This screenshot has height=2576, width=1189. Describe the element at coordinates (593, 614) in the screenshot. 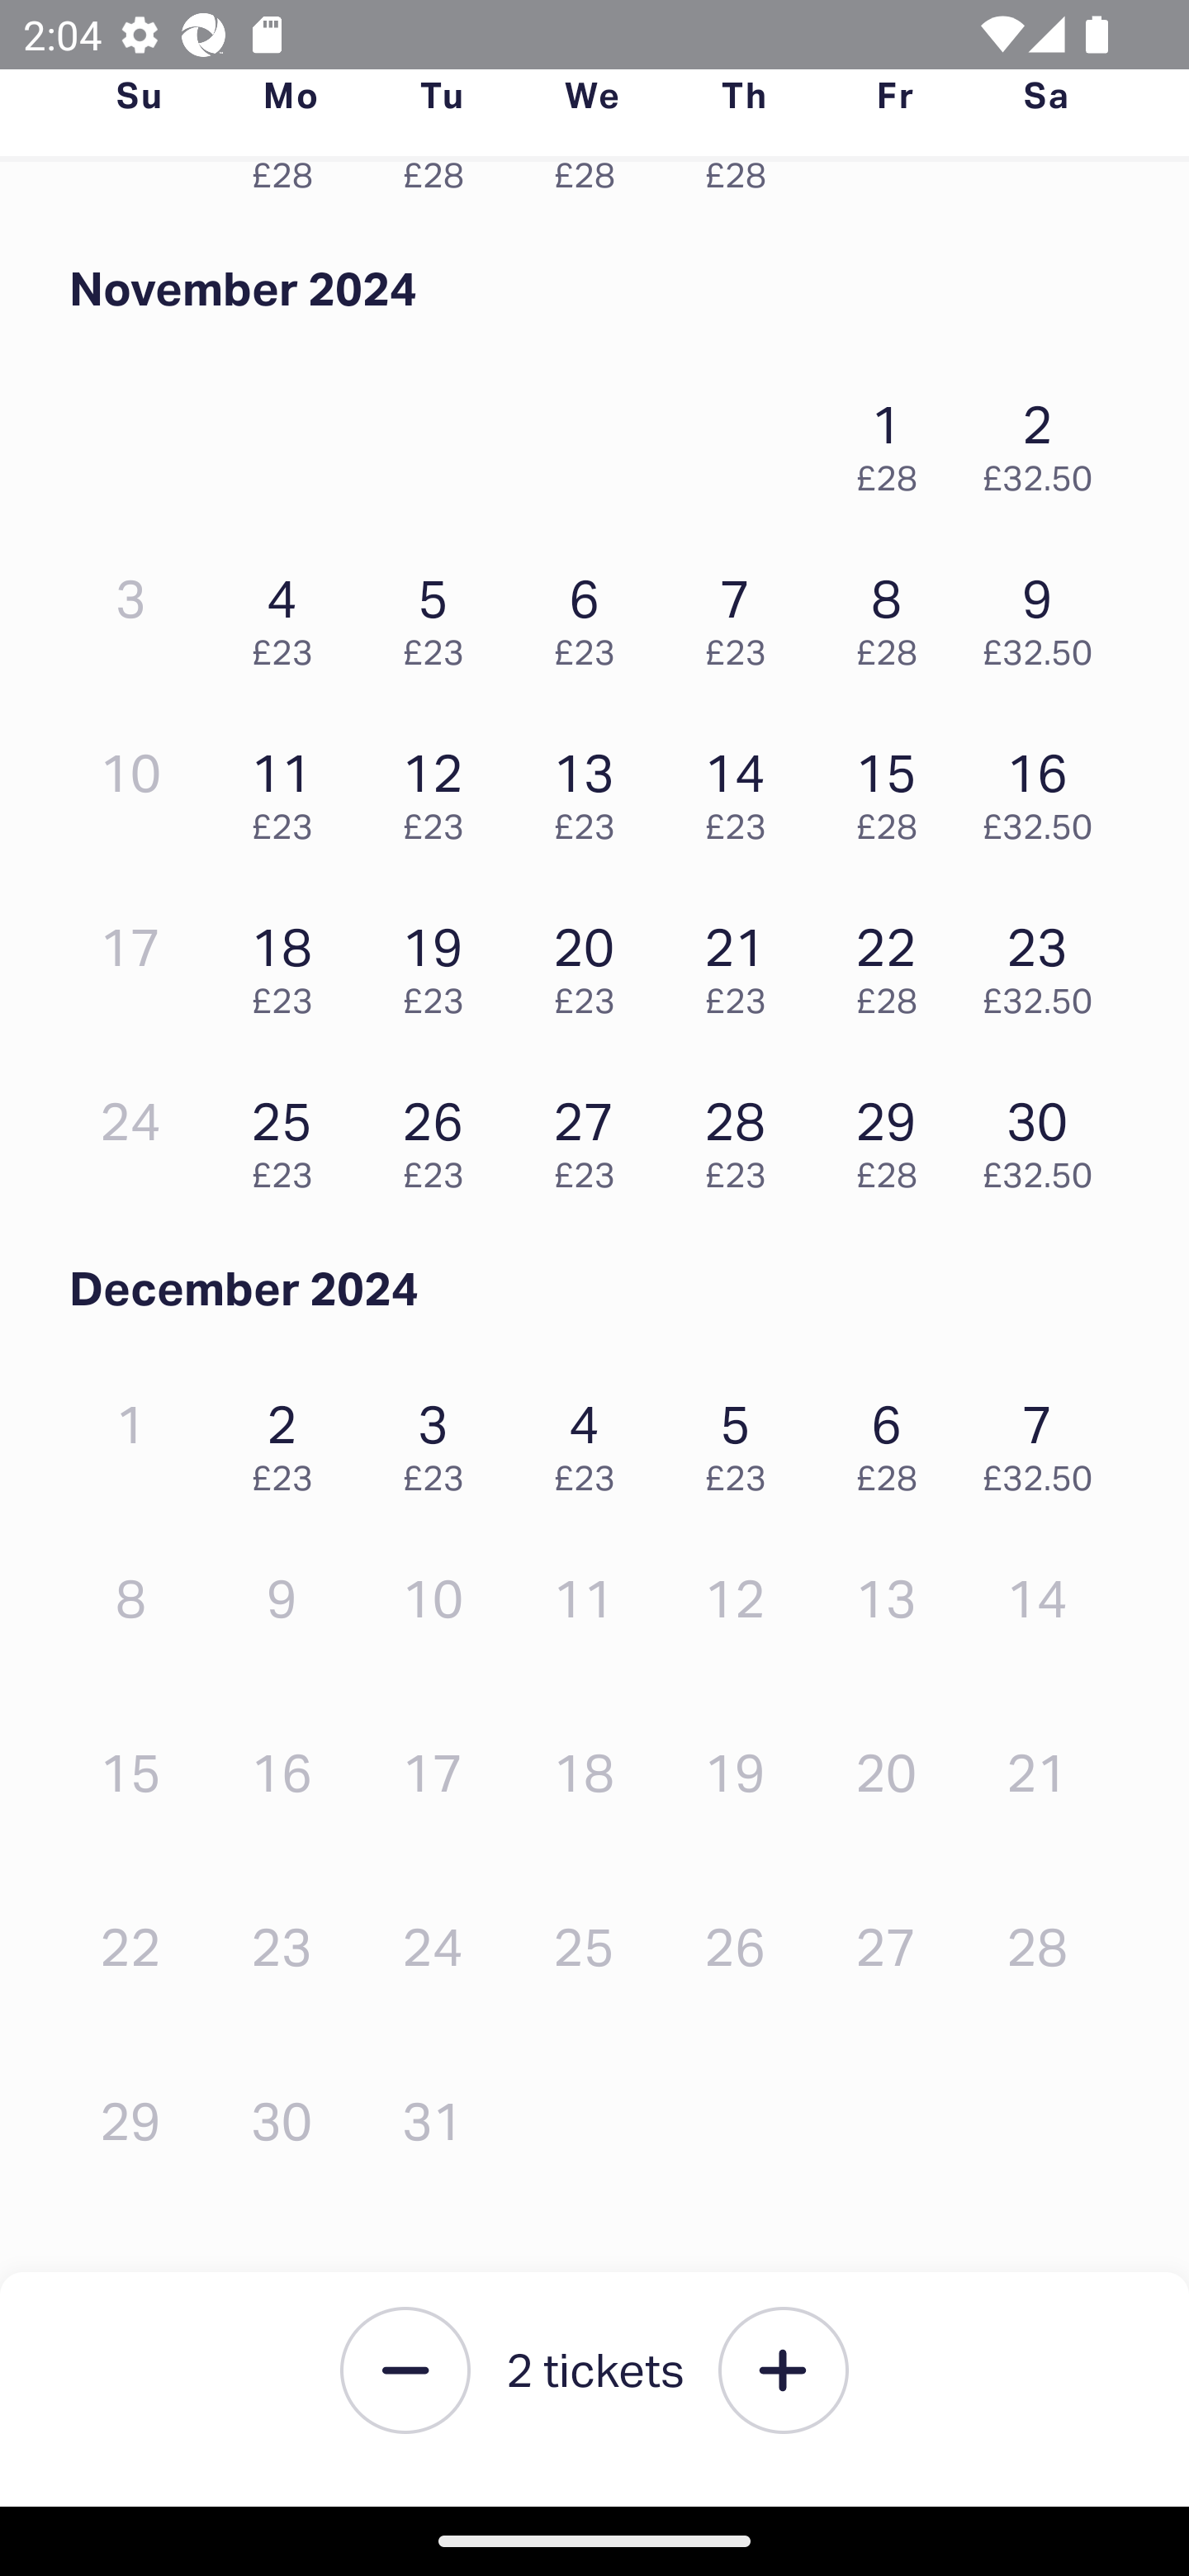

I see `6 £23` at that location.